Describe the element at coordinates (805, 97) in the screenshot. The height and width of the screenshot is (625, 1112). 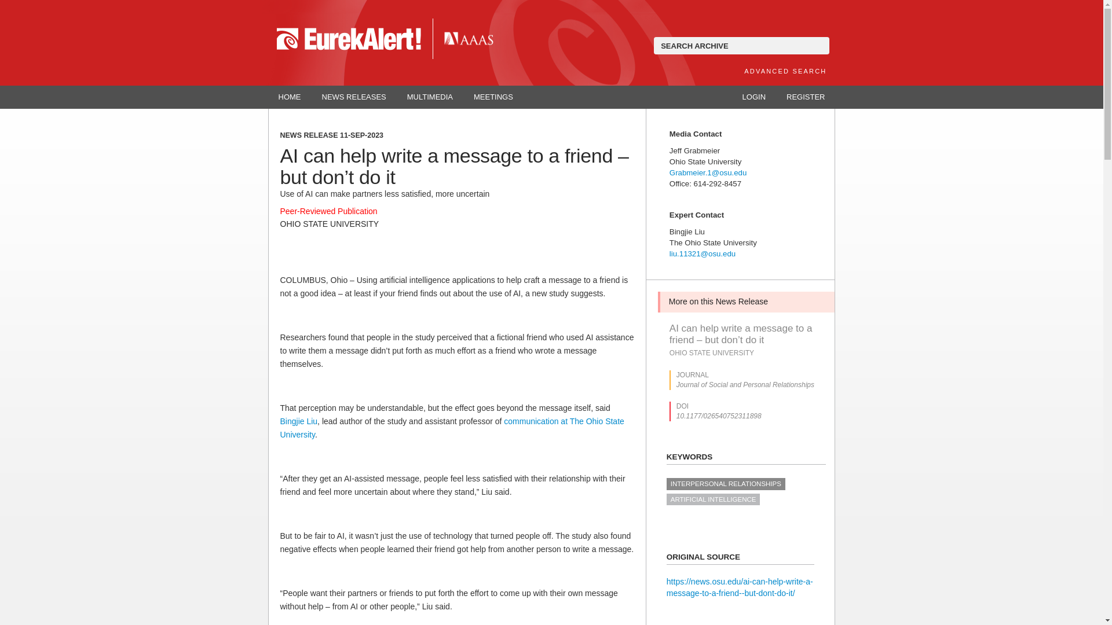
I see `REGISTER` at that location.